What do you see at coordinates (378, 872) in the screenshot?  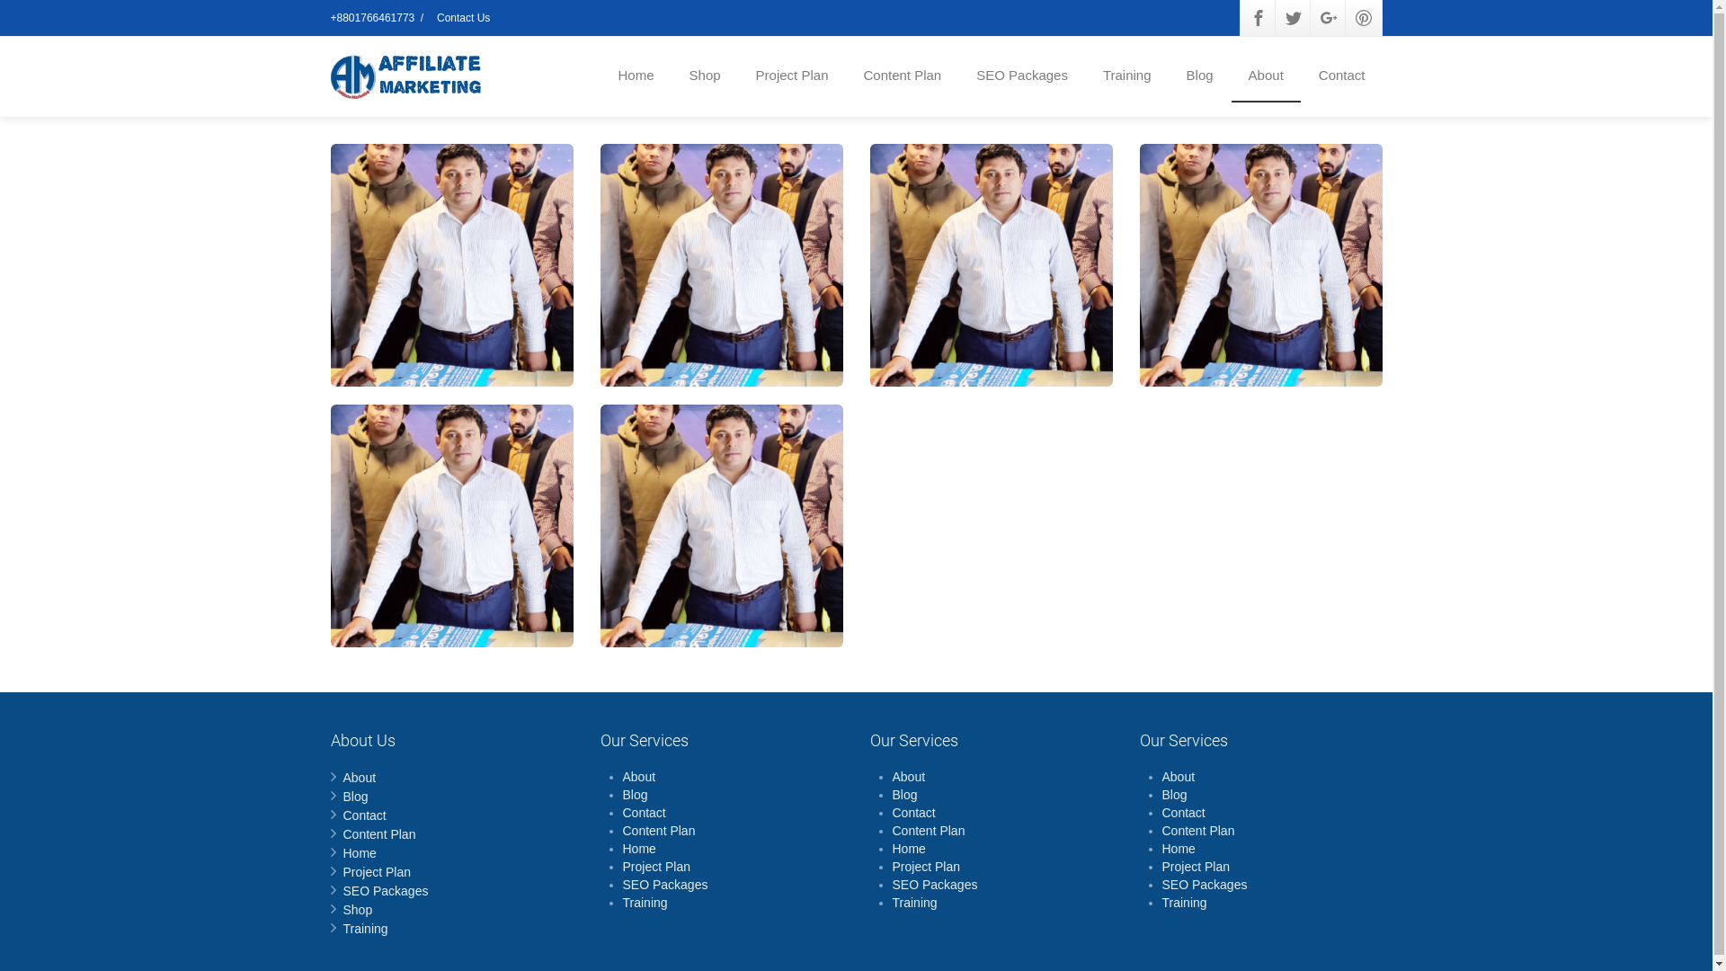 I see `Project Plan` at bounding box center [378, 872].